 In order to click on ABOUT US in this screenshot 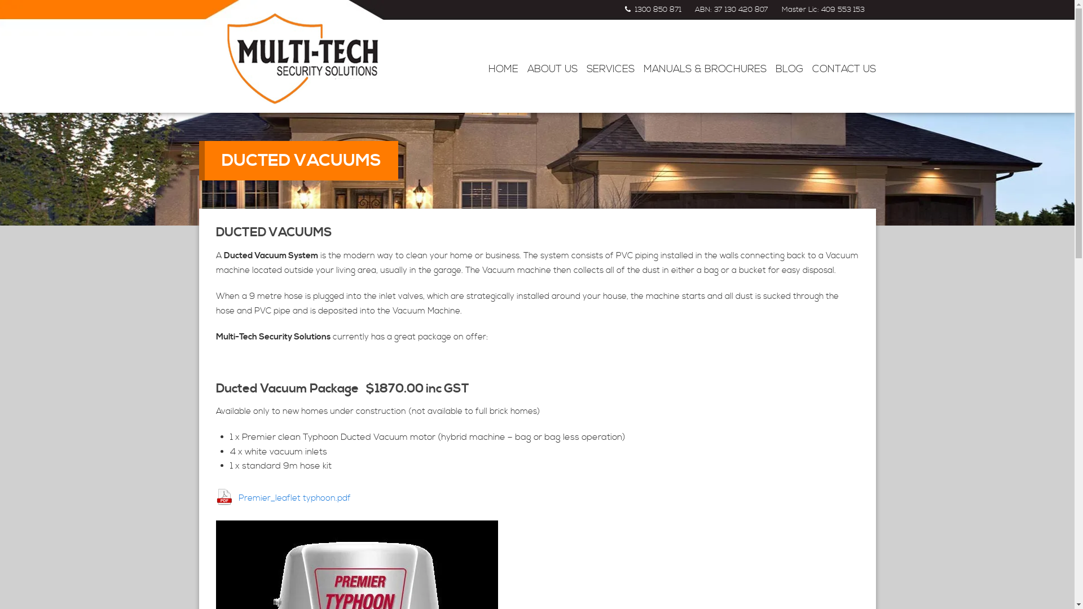, I will do `click(552, 69)`.